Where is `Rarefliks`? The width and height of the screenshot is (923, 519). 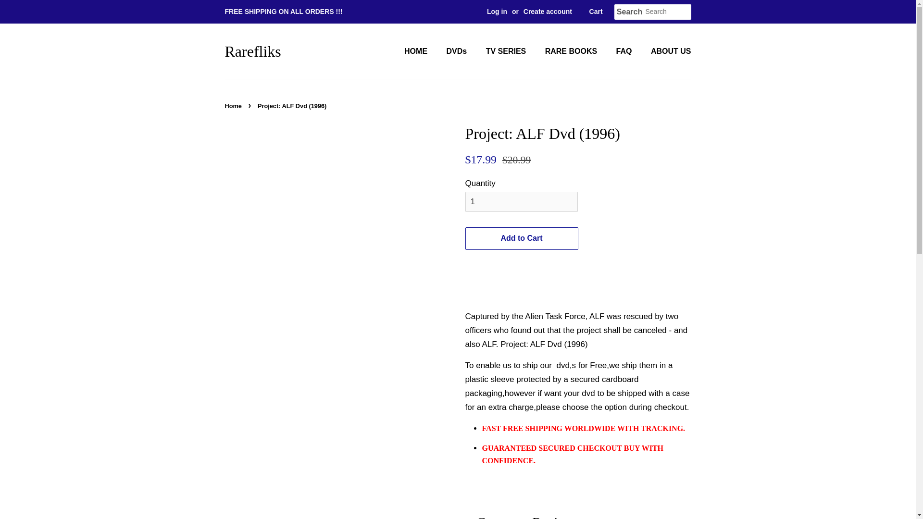 Rarefliks is located at coordinates (253, 51).